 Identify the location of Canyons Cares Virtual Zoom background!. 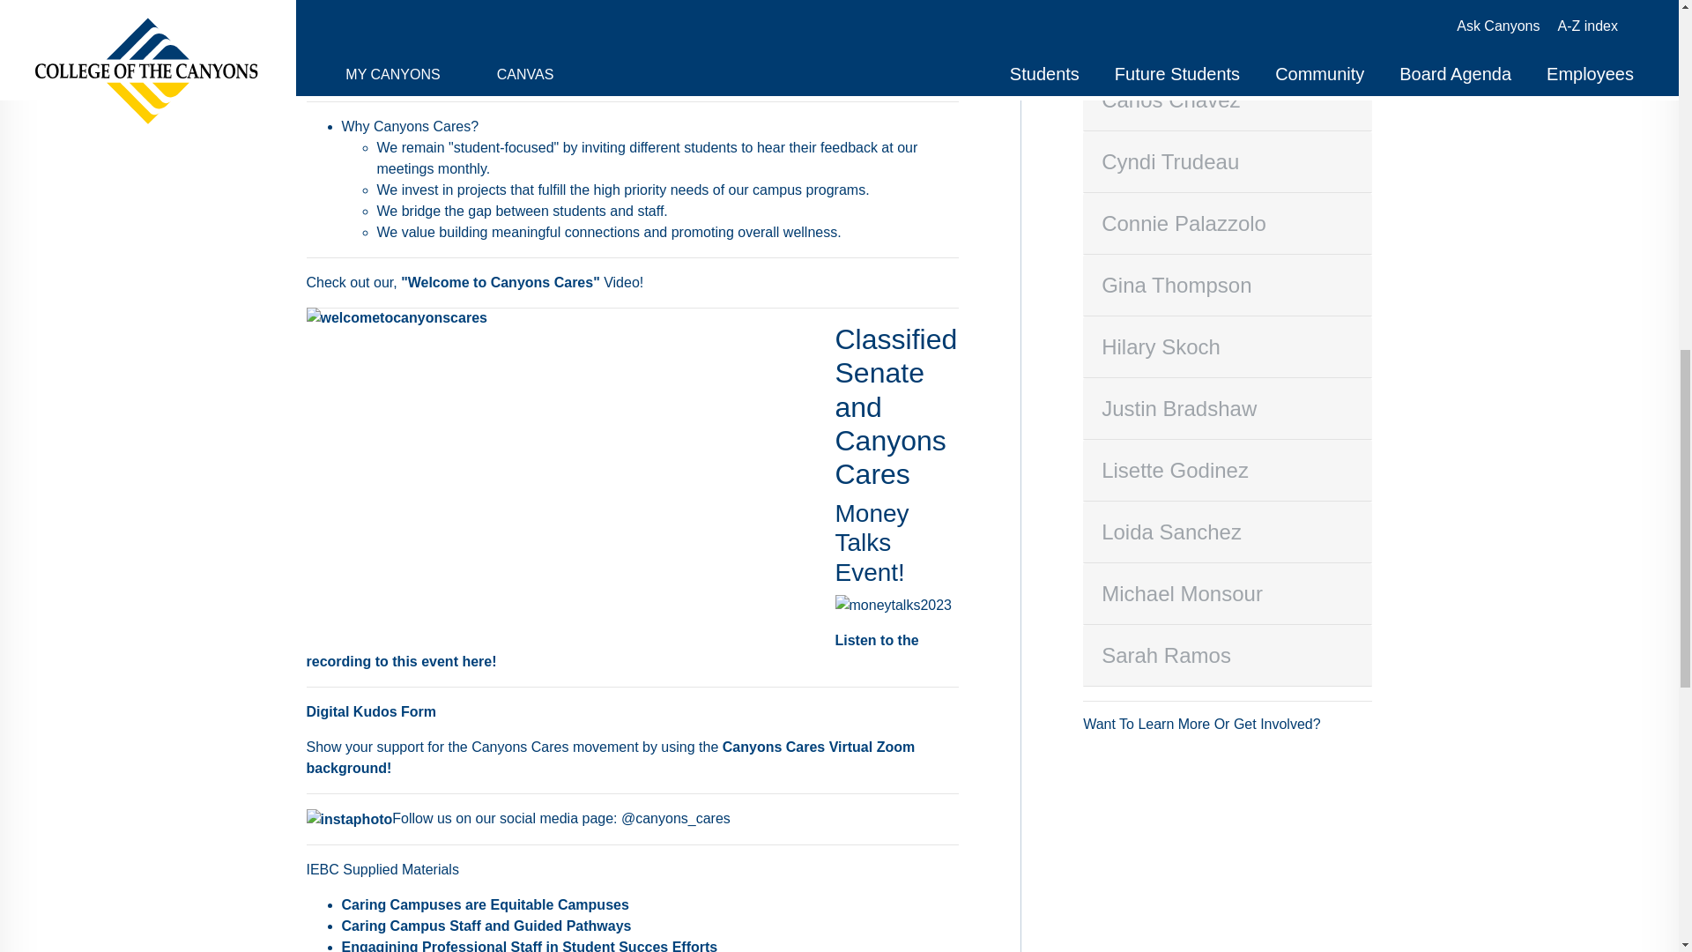
(610, 758).